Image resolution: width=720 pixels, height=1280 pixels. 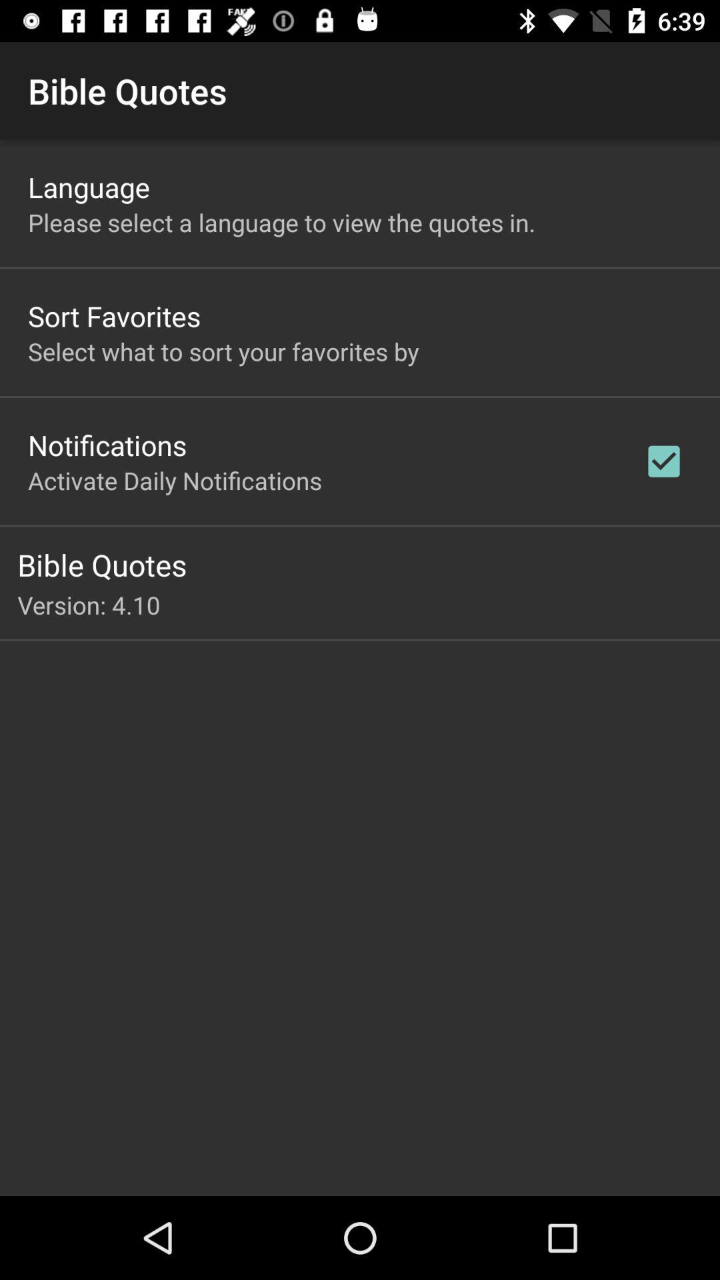 I want to click on tap the app below bible quotes icon, so click(x=369, y=605).